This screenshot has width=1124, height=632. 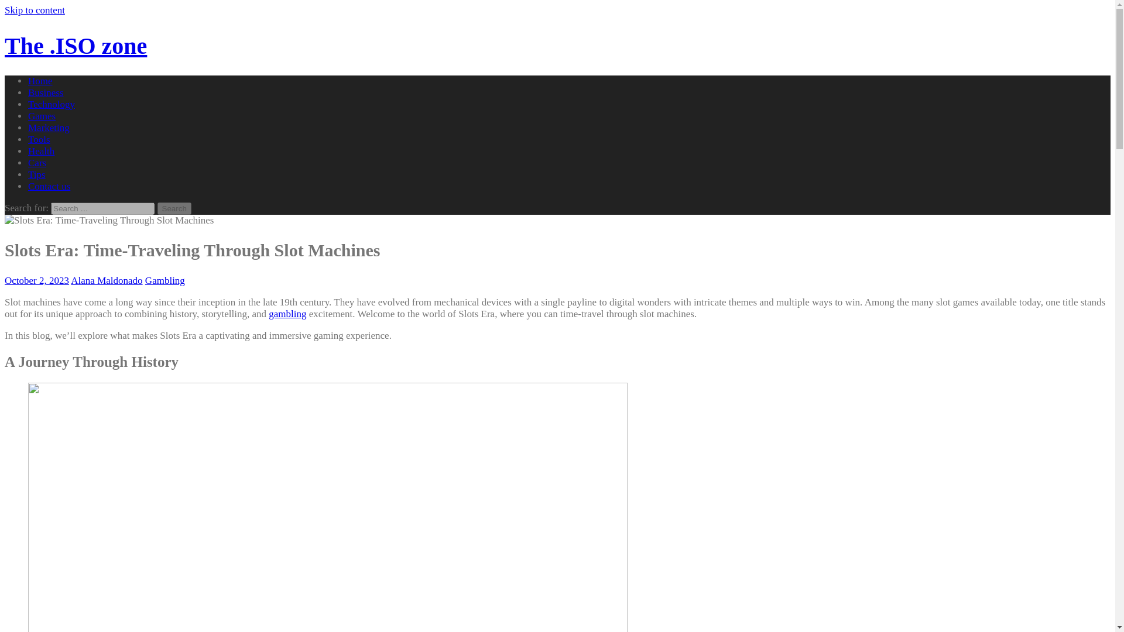 What do you see at coordinates (39, 139) in the screenshot?
I see `Tools` at bounding box center [39, 139].